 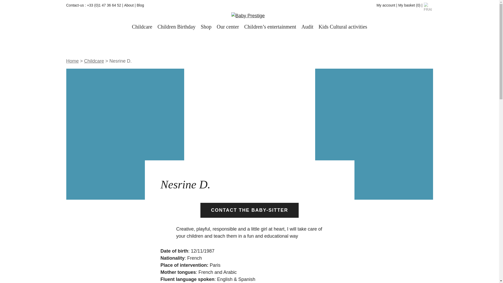 I want to click on Home, so click(x=72, y=61).